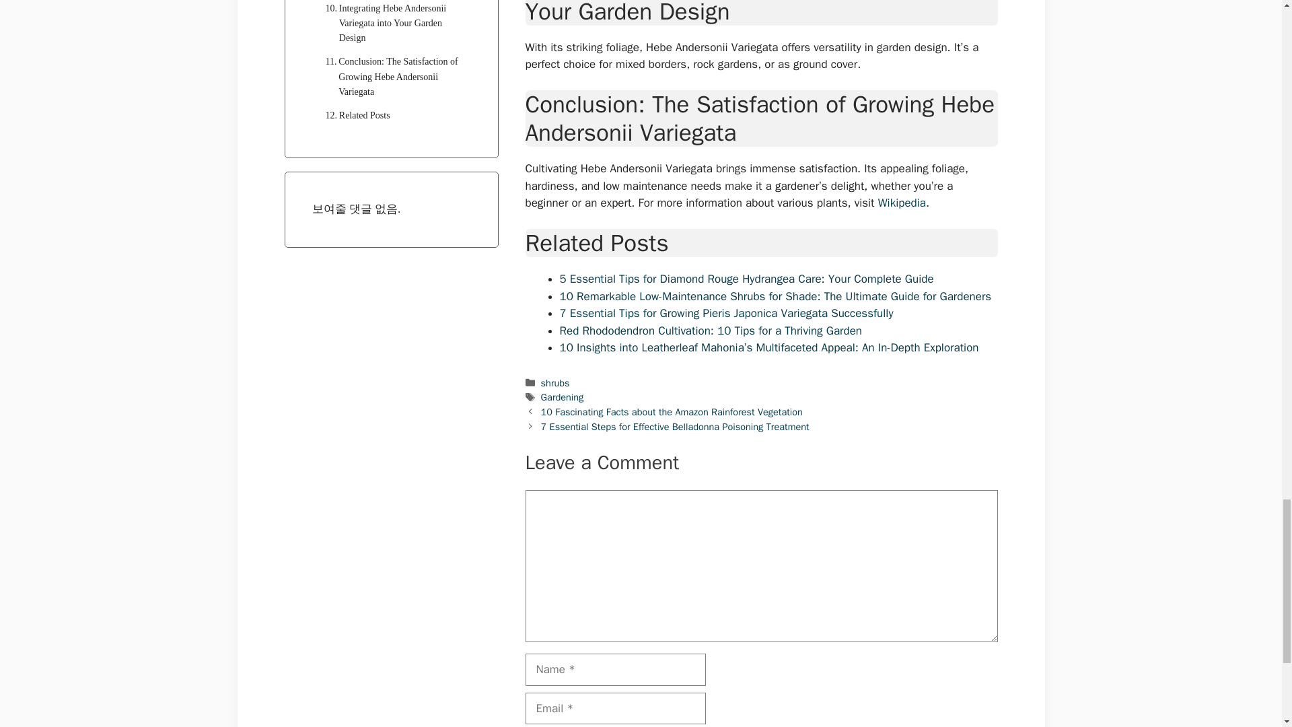  What do you see at coordinates (672, 412) in the screenshot?
I see `10 Fascinating Facts about the Amazon Rainforest Vegetation` at bounding box center [672, 412].